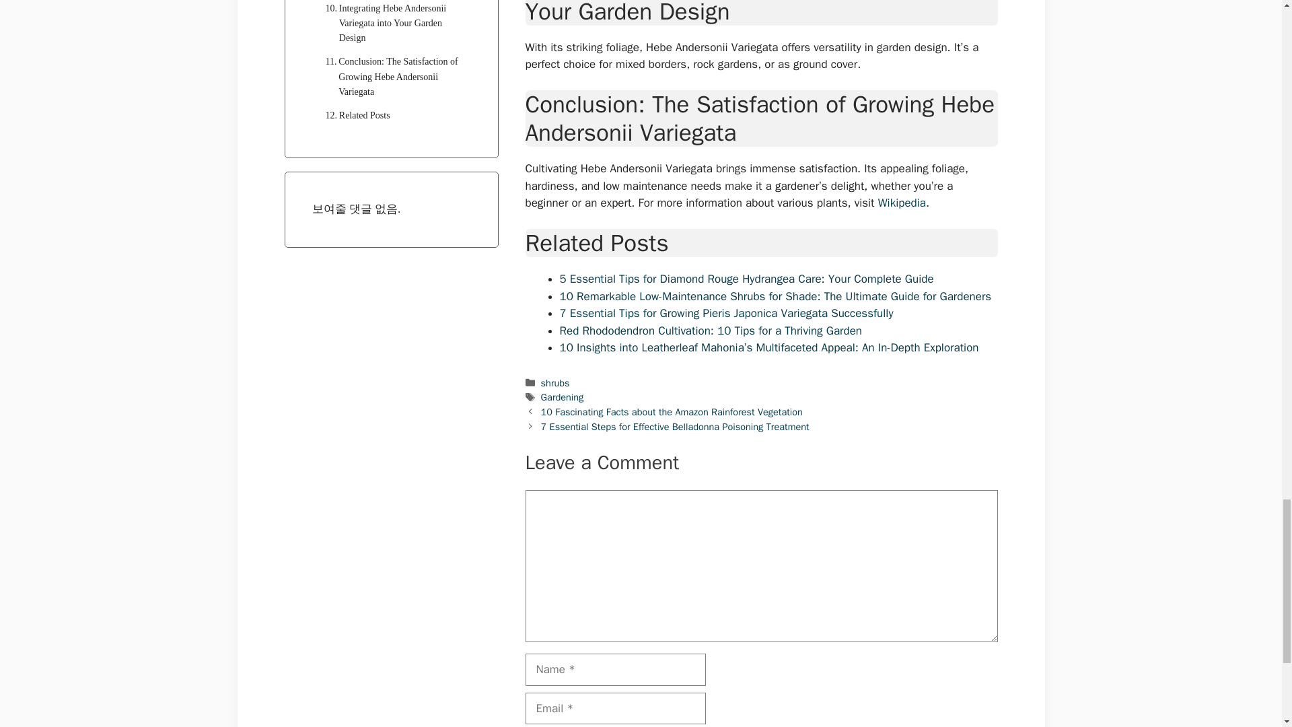  What do you see at coordinates (672, 412) in the screenshot?
I see `10 Fascinating Facts about the Amazon Rainforest Vegetation` at bounding box center [672, 412].